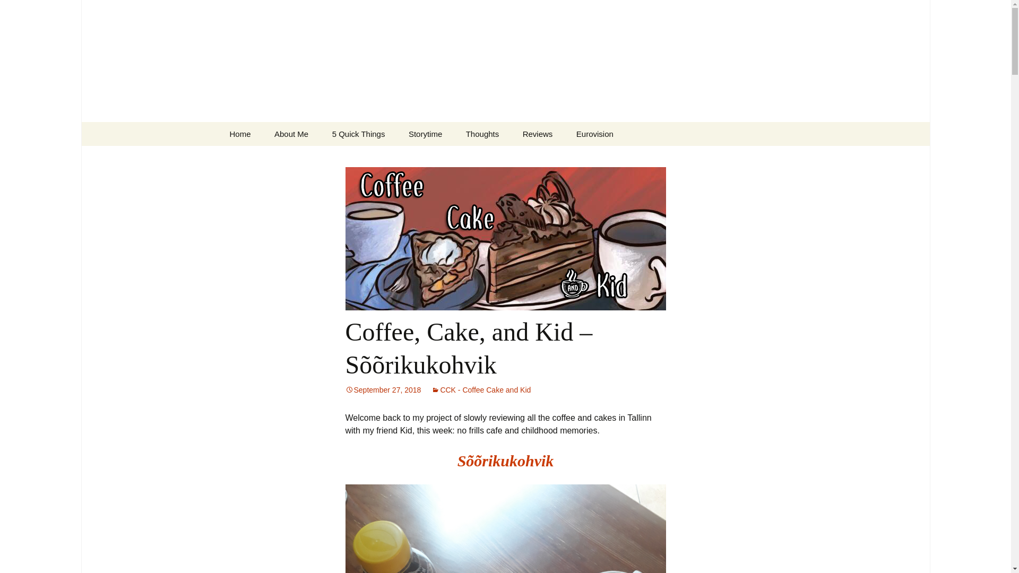 Image resolution: width=1019 pixels, height=573 pixels. What do you see at coordinates (618, 158) in the screenshot?
I see `Eurovision 2017` at bounding box center [618, 158].